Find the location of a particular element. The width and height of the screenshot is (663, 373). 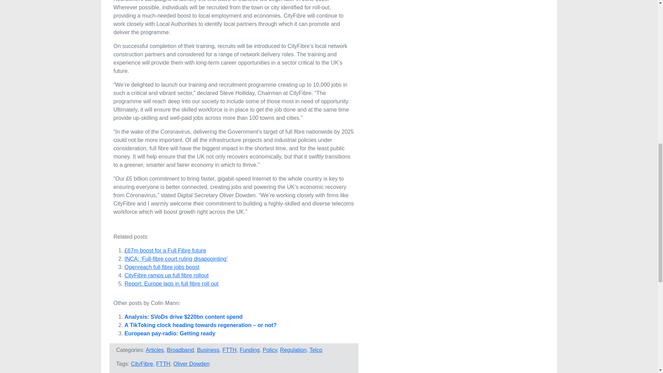

Business is located at coordinates (208, 350).